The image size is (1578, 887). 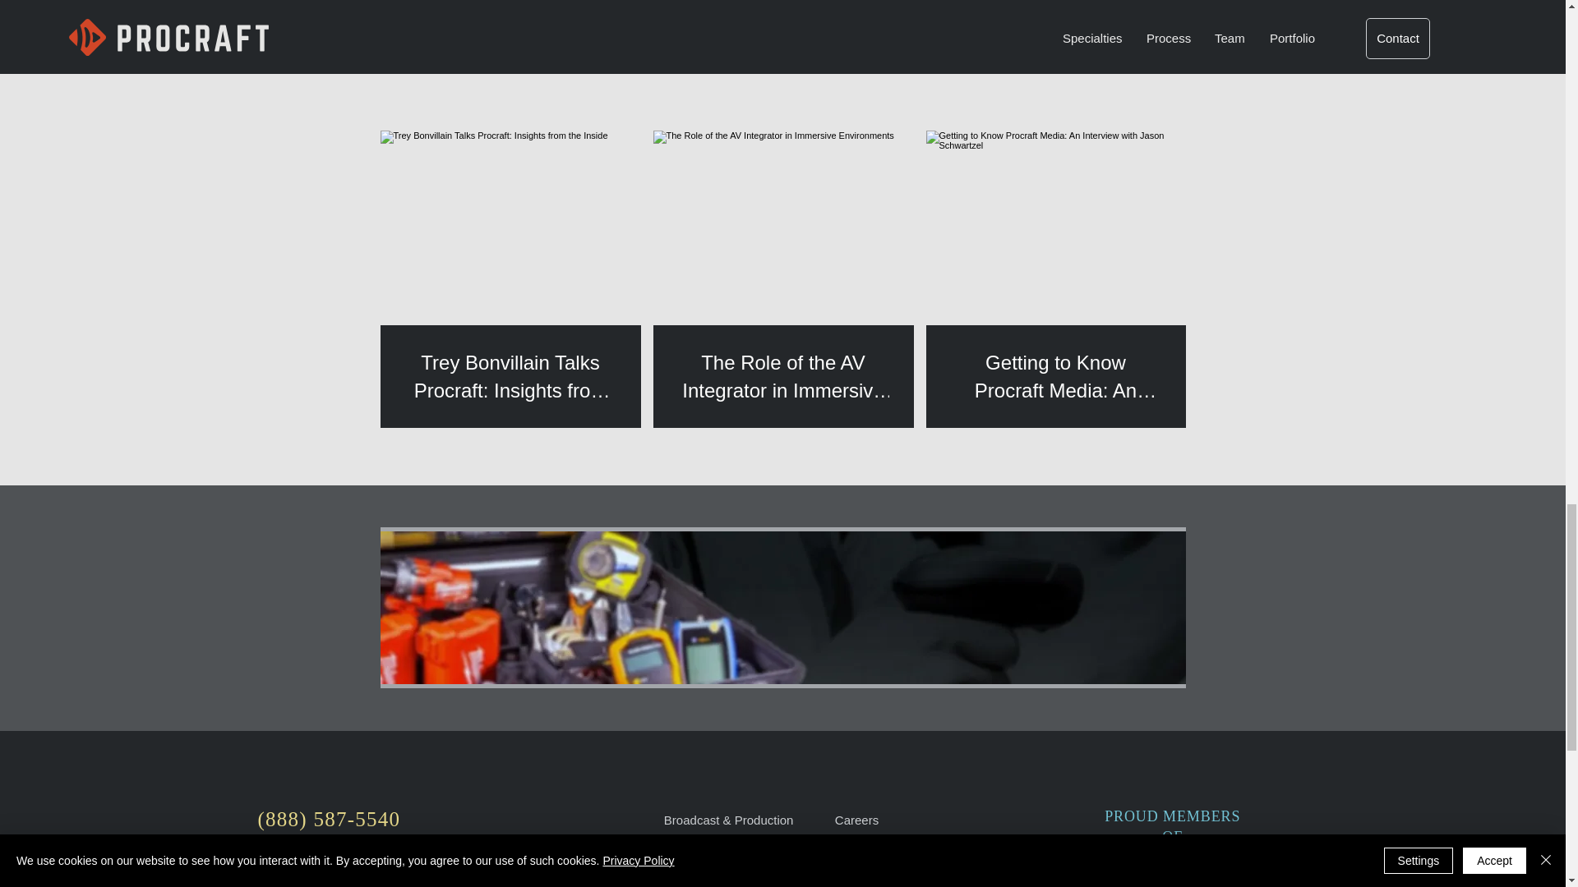 I want to click on Trey Bonvillain Talks Procraft: Insights from the Inside, so click(x=510, y=376).